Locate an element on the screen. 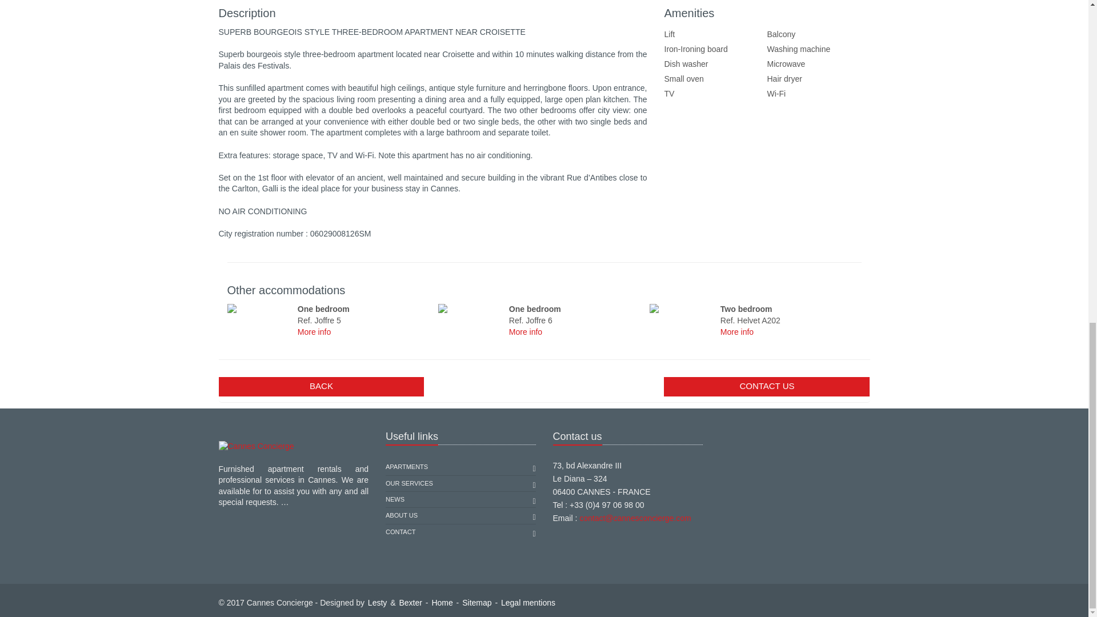 This screenshot has width=1097, height=617. Two bedroom CANNES is located at coordinates (682, 308).